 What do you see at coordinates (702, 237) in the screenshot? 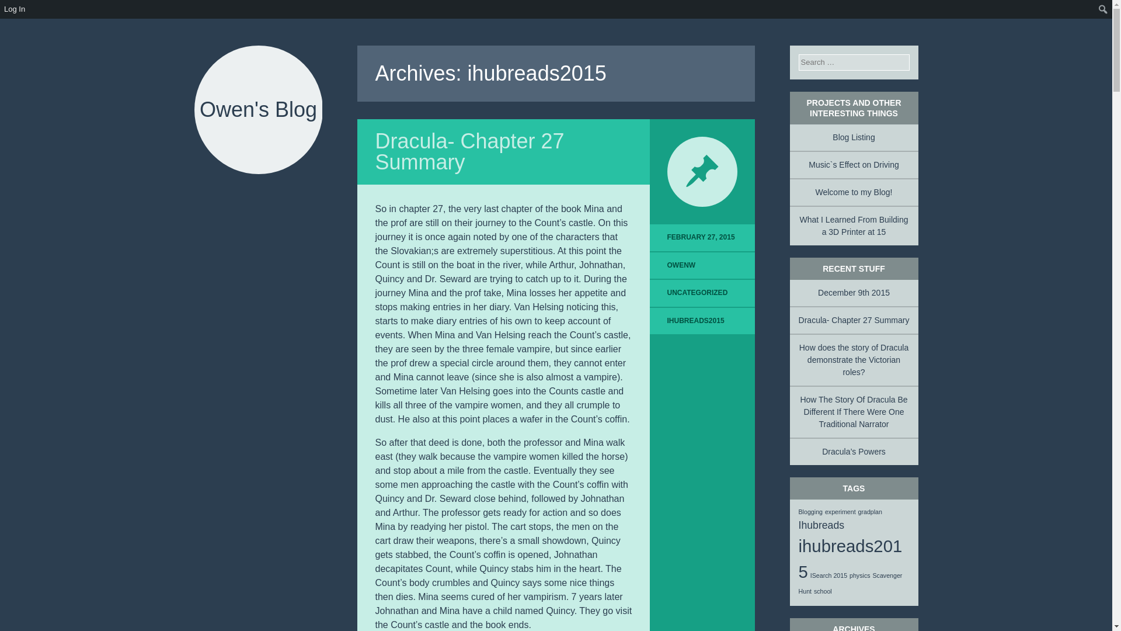
I see `FEBRUARY 27, 2015` at bounding box center [702, 237].